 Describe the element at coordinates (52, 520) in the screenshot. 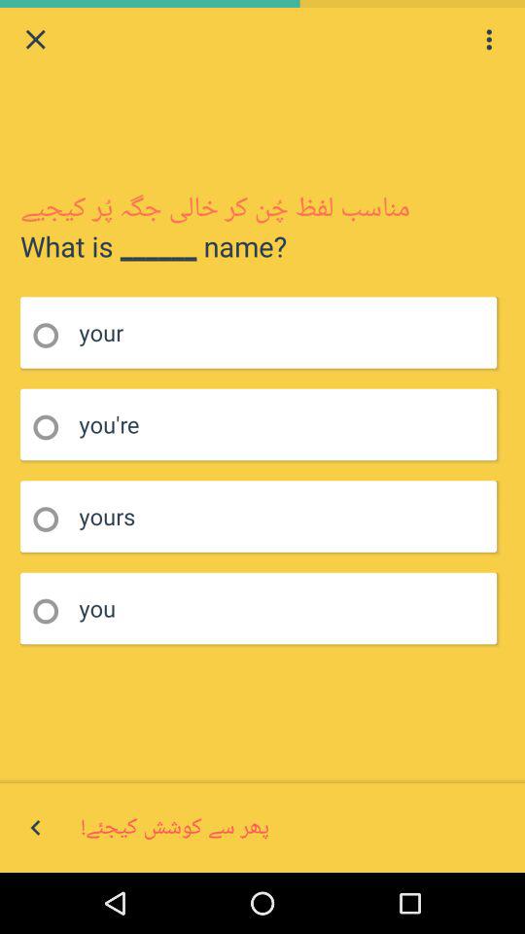

I see `answer option` at that location.